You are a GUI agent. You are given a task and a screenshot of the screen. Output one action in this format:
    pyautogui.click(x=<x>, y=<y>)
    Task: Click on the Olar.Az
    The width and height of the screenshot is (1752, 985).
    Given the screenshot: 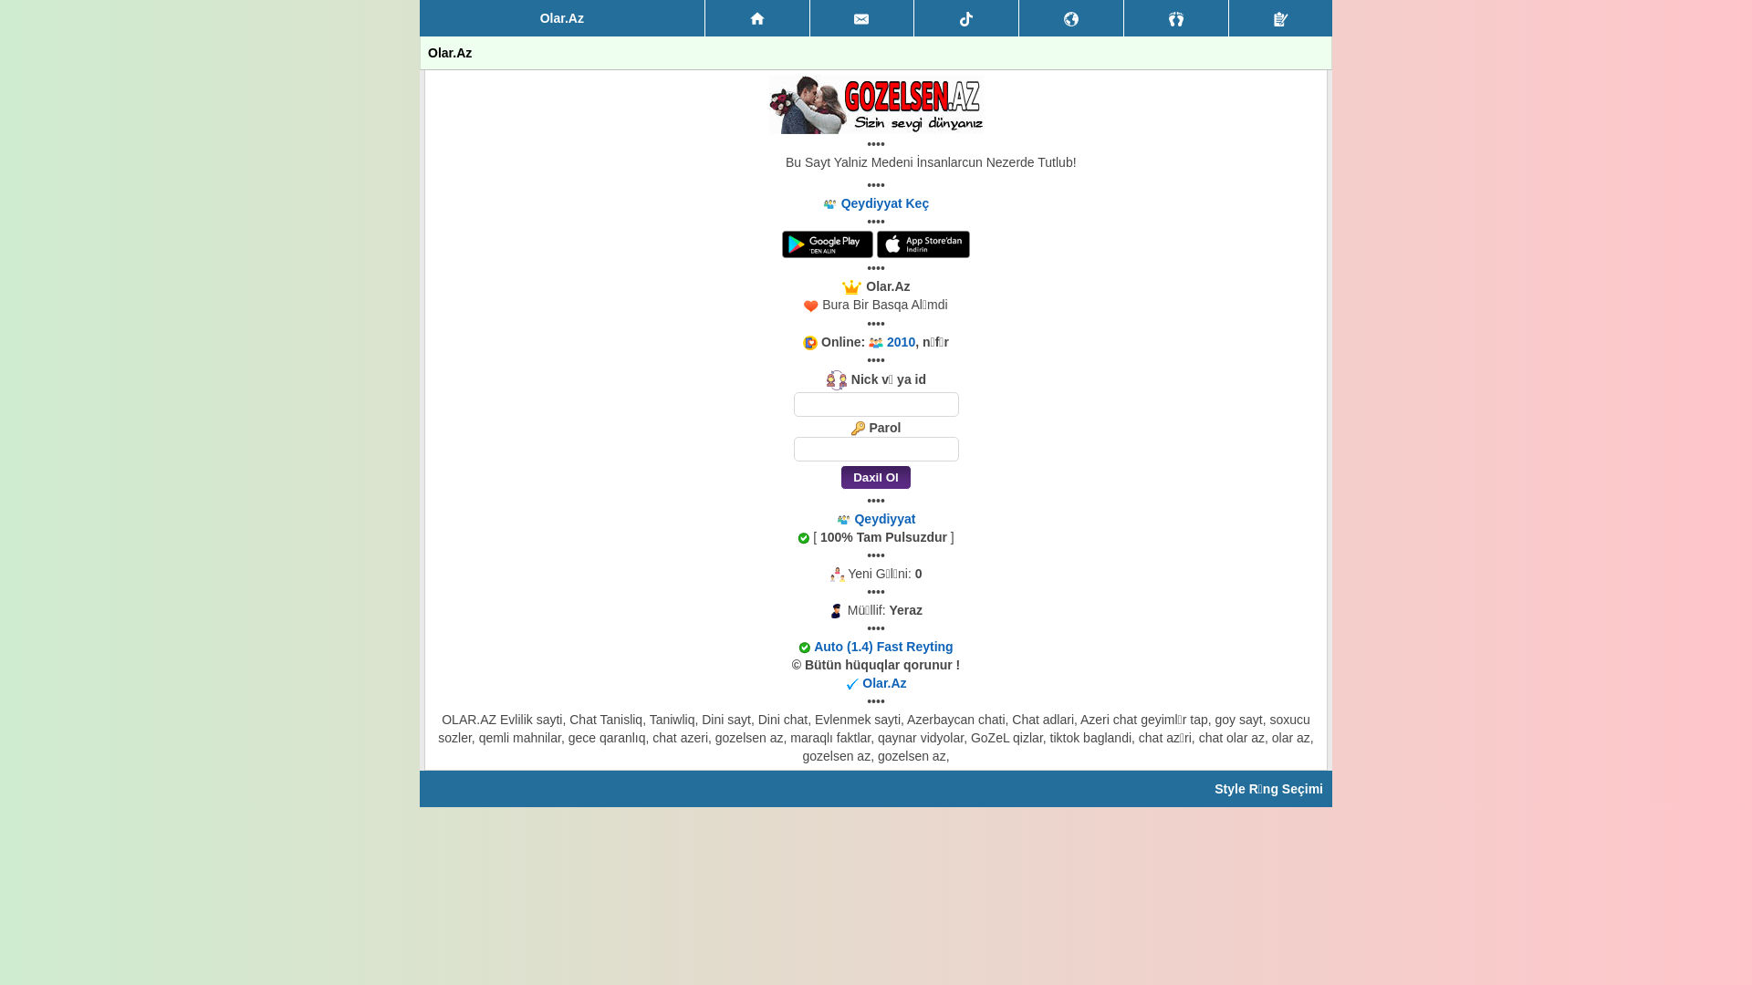 What is the action you would take?
    pyautogui.click(x=884, y=683)
    